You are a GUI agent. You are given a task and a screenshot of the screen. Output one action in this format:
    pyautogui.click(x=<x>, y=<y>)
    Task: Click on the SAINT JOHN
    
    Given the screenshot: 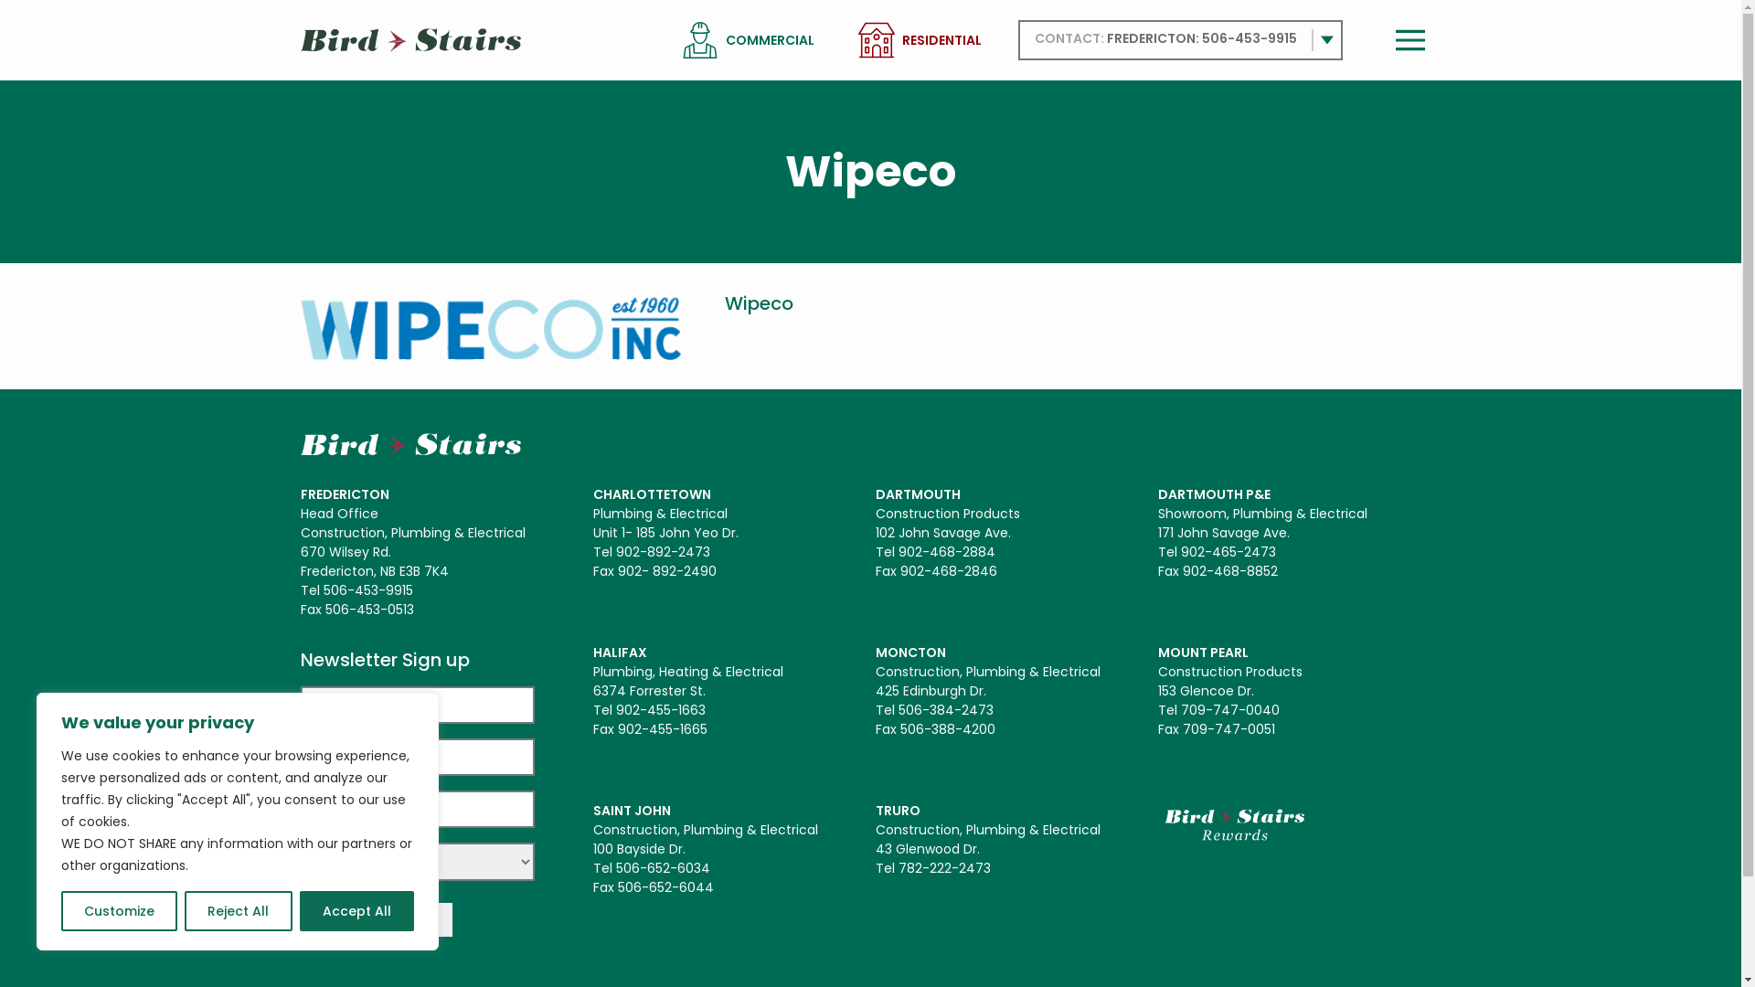 What is the action you would take?
    pyautogui.click(x=631, y=811)
    